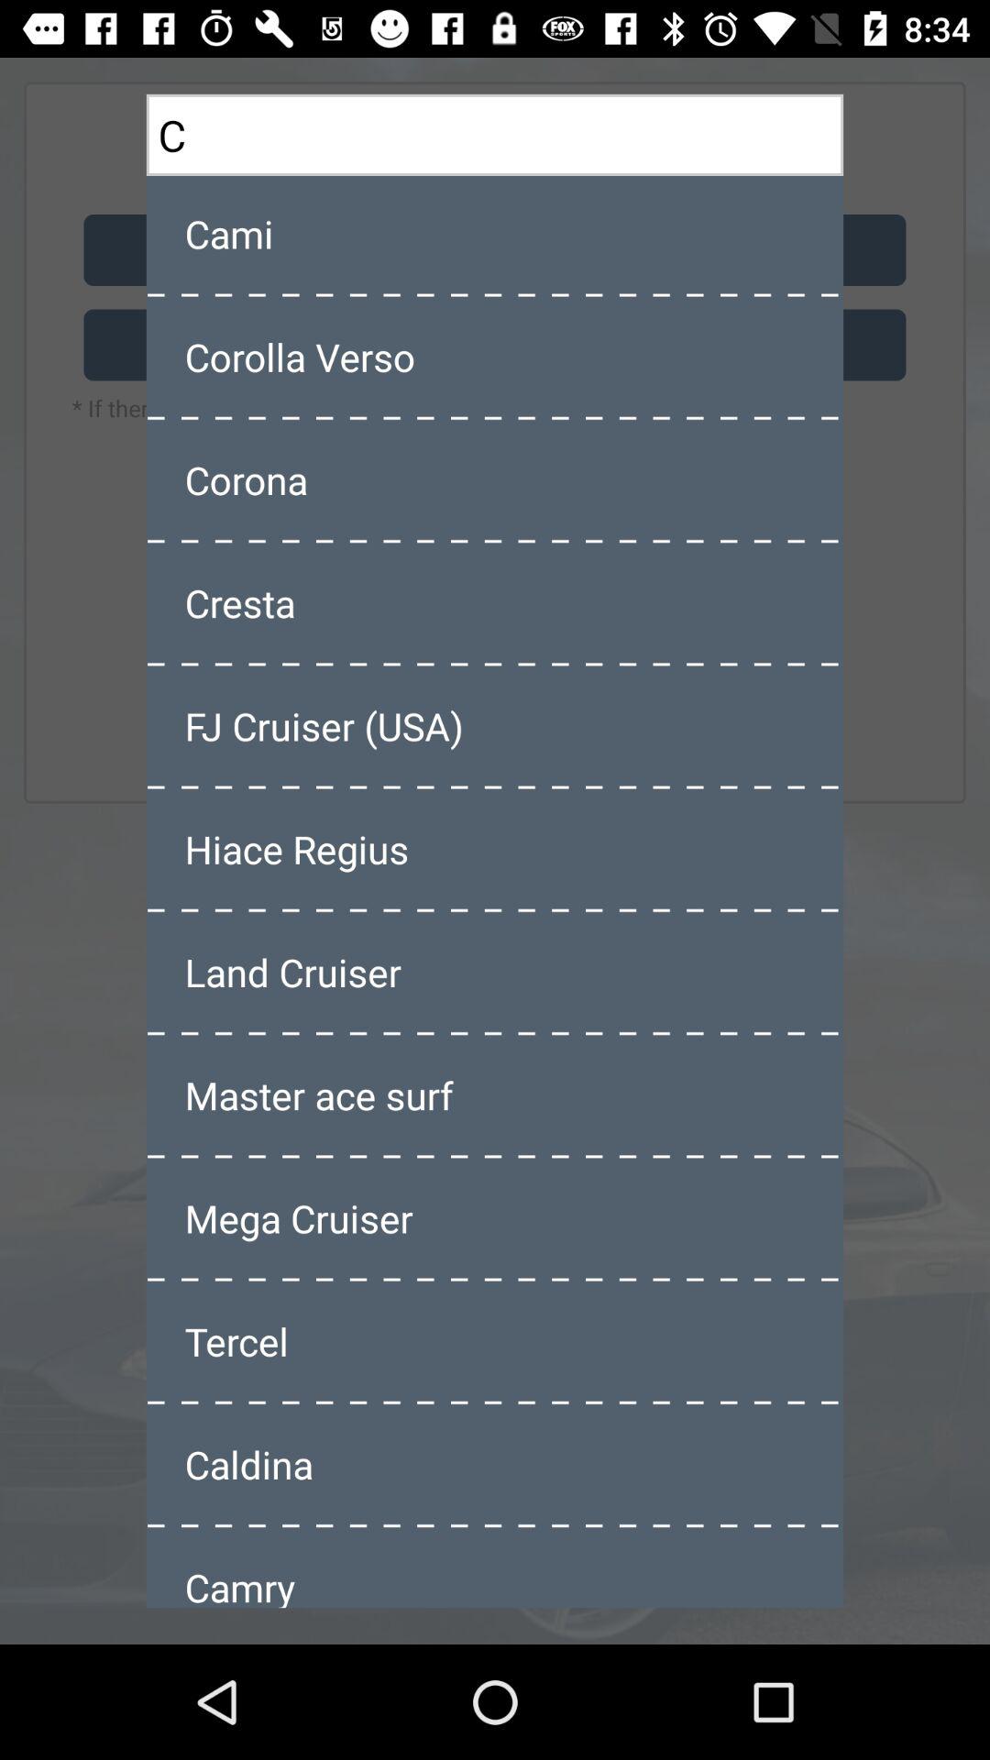 Image resolution: width=990 pixels, height=1760 pixels. Describe the element at coordinates (495, 234) in the screenshot. I see `click item below the c` at that location.